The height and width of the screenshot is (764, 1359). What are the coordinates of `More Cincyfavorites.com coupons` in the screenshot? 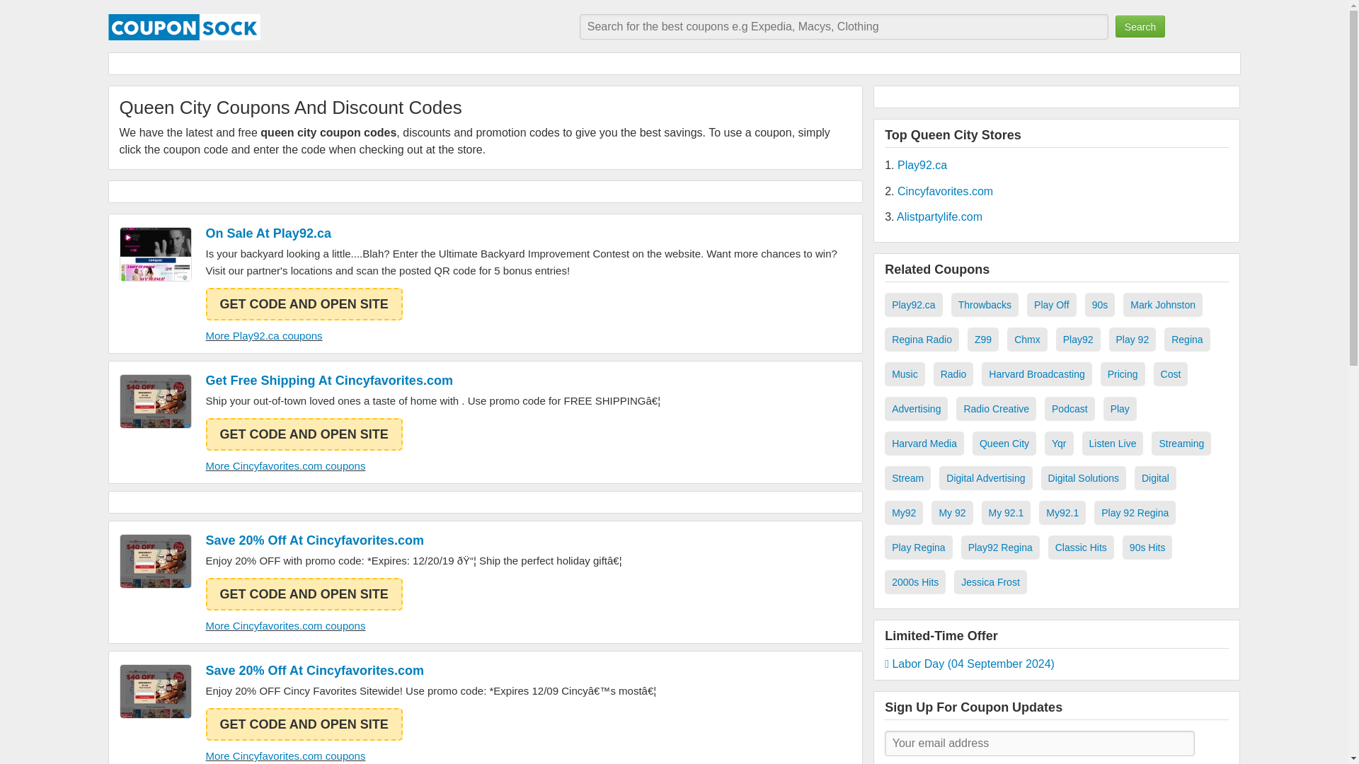 It's located at (285, 465).